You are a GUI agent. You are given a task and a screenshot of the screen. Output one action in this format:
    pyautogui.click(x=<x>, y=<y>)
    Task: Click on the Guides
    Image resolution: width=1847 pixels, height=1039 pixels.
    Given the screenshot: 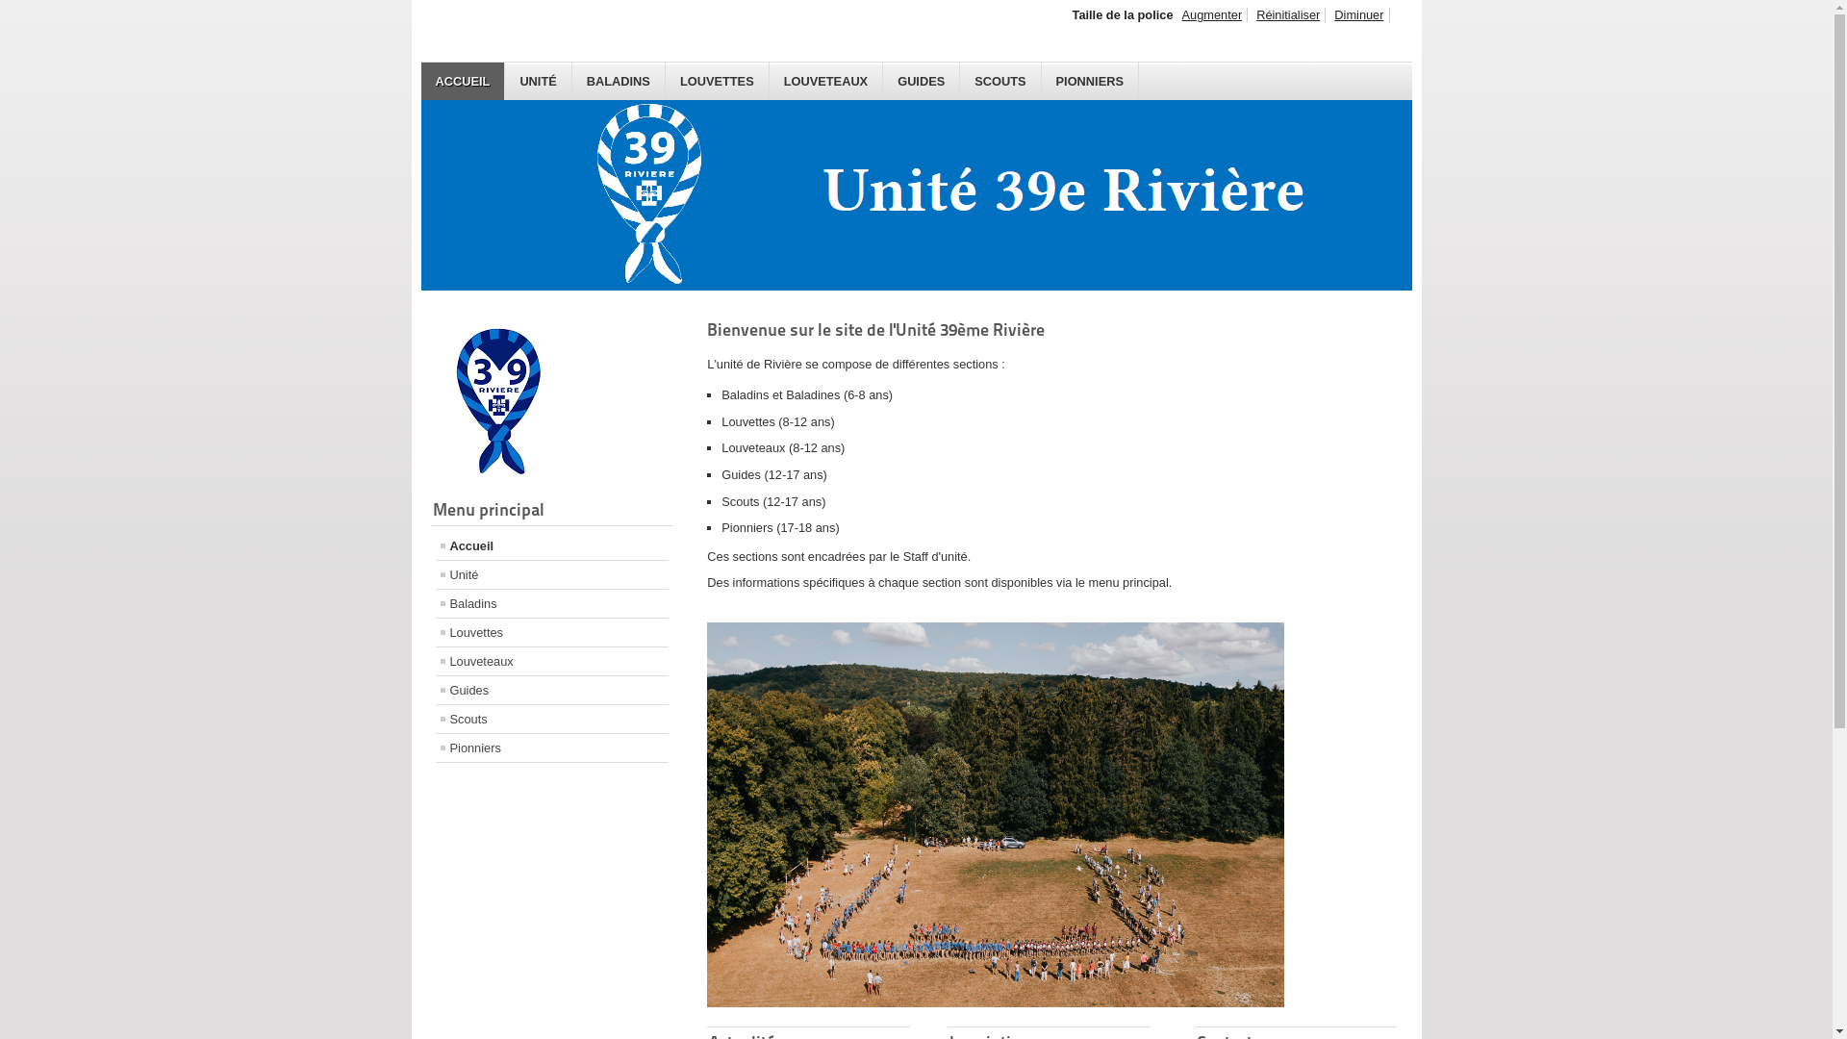 What is the action you would take?
    pyautogui.click(x=552, y=691)
    